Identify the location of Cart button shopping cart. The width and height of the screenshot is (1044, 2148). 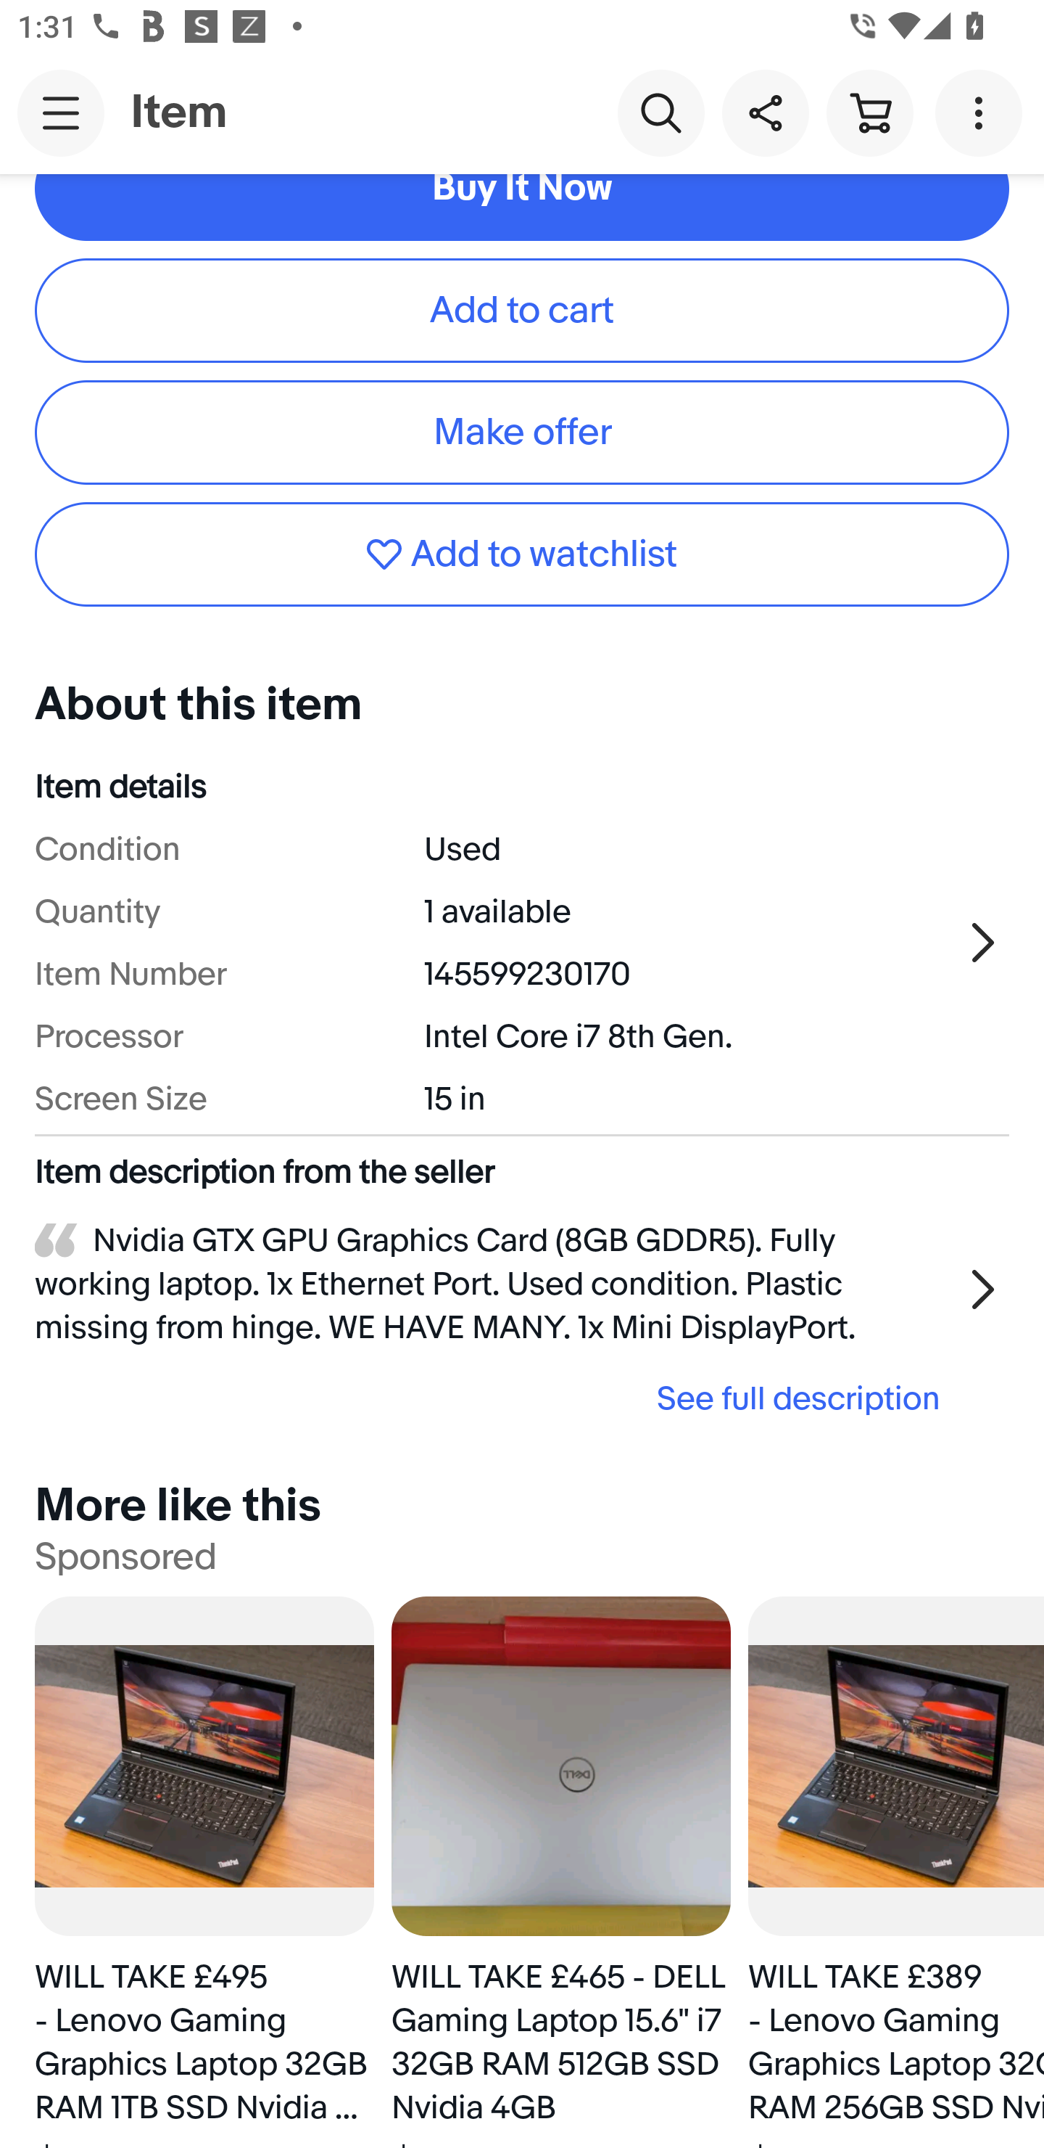
(869, 112).